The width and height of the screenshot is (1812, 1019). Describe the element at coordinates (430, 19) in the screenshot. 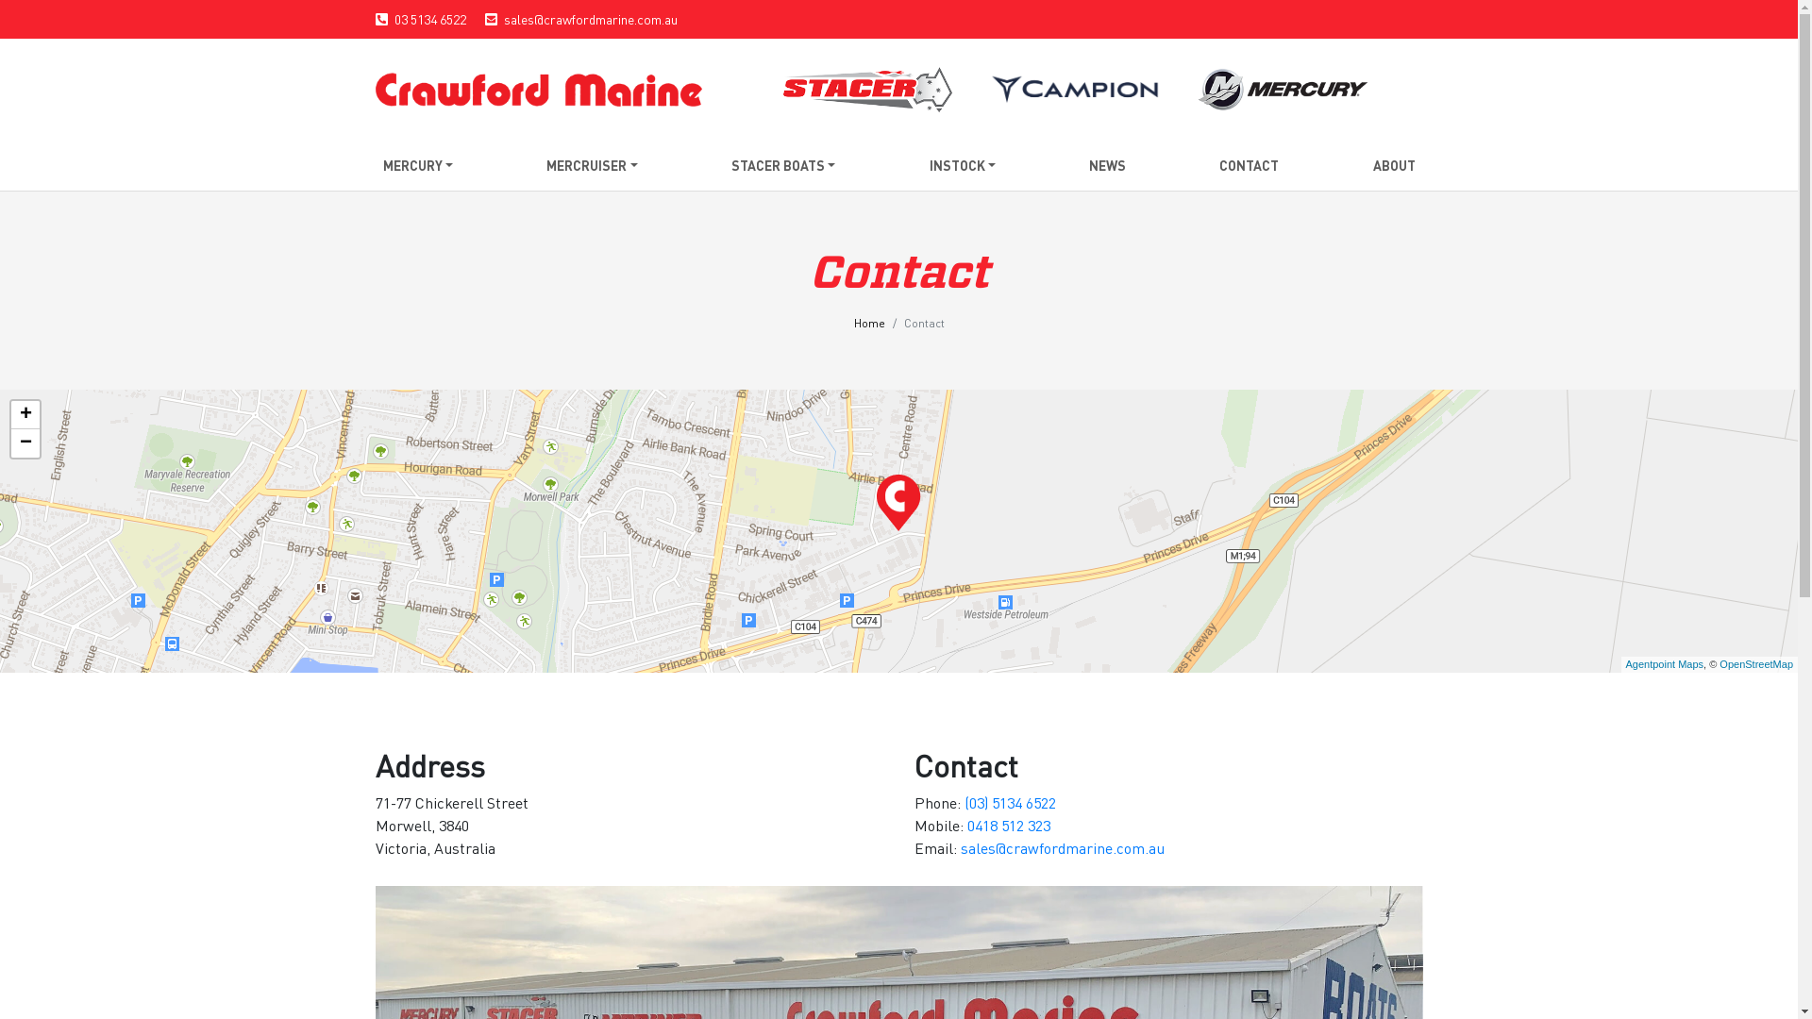

I see `03 5134 6522` at that location.